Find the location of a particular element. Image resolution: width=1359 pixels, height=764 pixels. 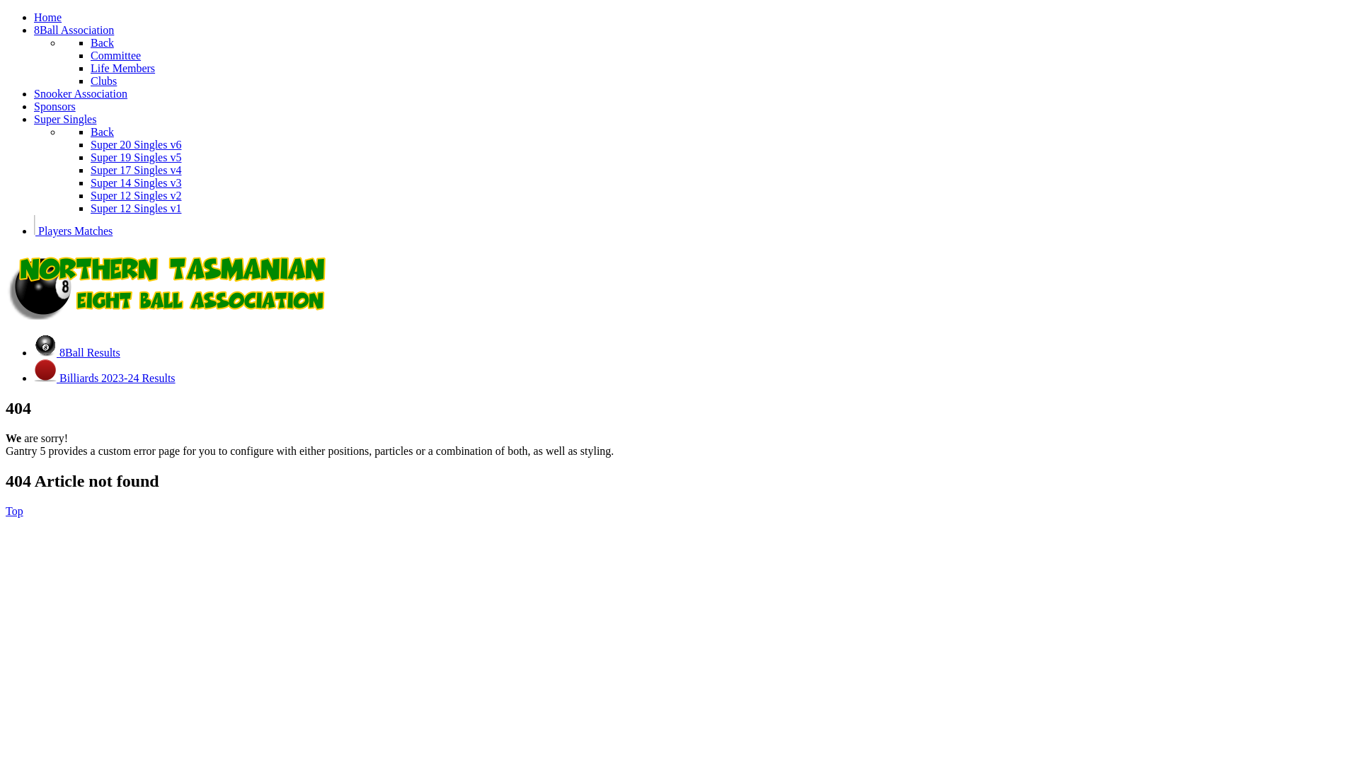

Super 19 Singles v5 is located at coordinates (136, 157).